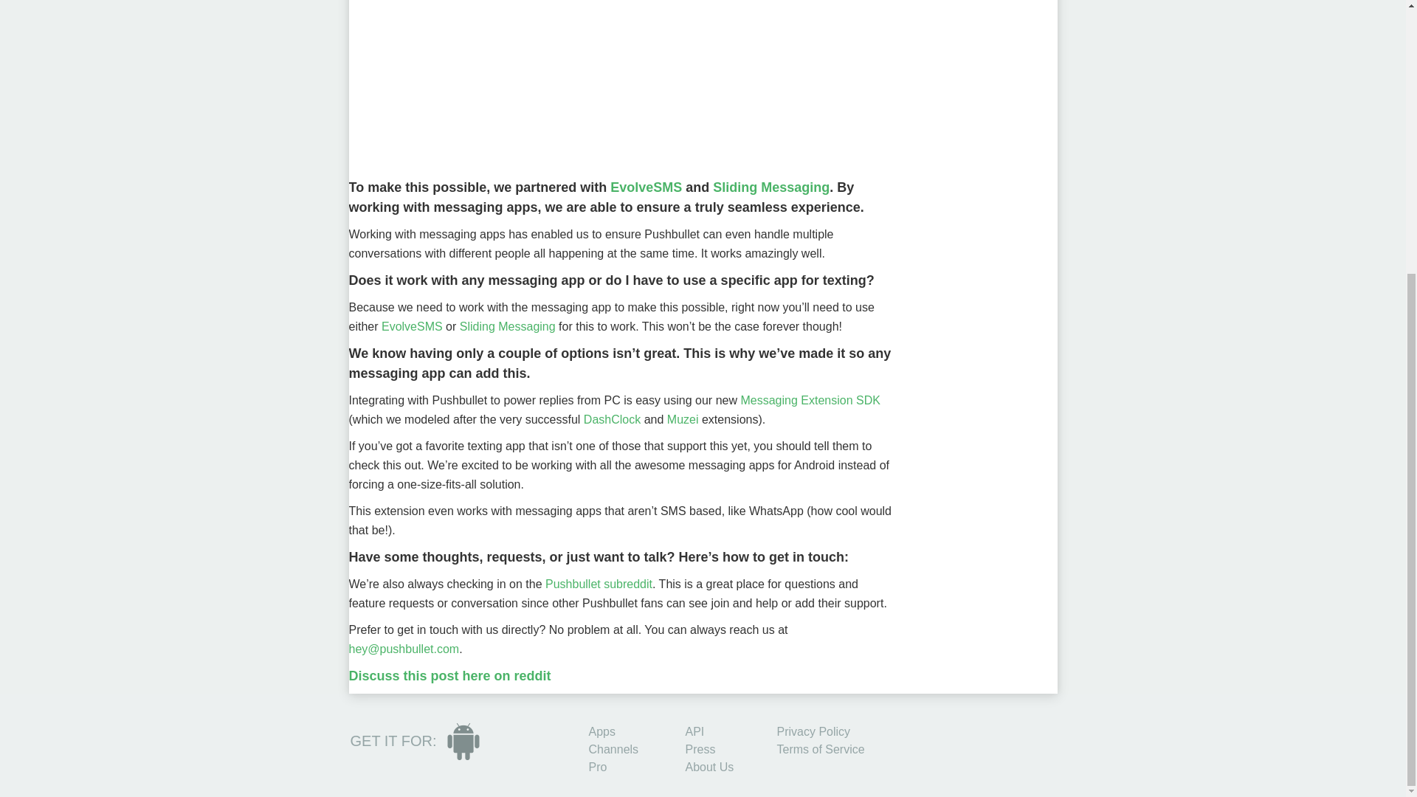 This screenshot has height=797, width=1417. I want to click on EvolveSMS, so click(412, 326).